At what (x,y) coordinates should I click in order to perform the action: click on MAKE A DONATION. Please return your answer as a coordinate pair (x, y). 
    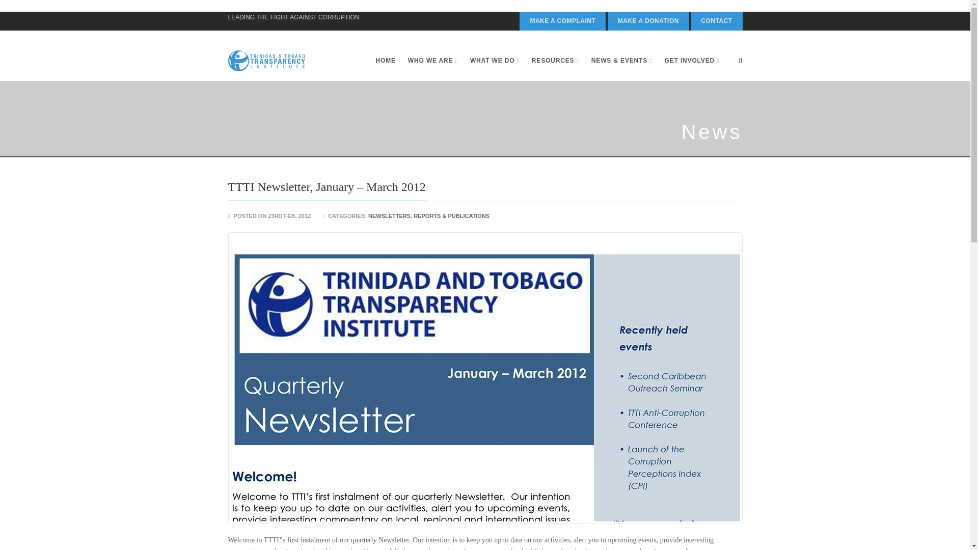
    Looking at the image, I should click on (648, 21).